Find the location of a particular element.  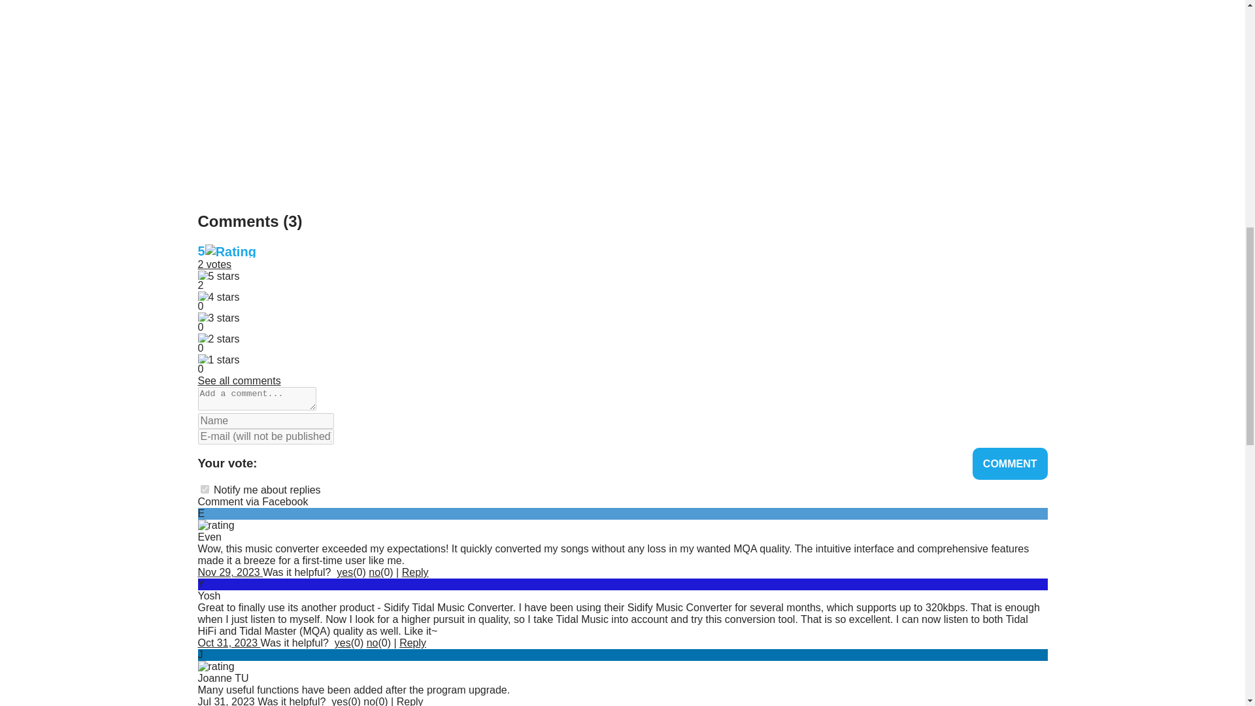

See all comments is located at coordinates (238, 380).